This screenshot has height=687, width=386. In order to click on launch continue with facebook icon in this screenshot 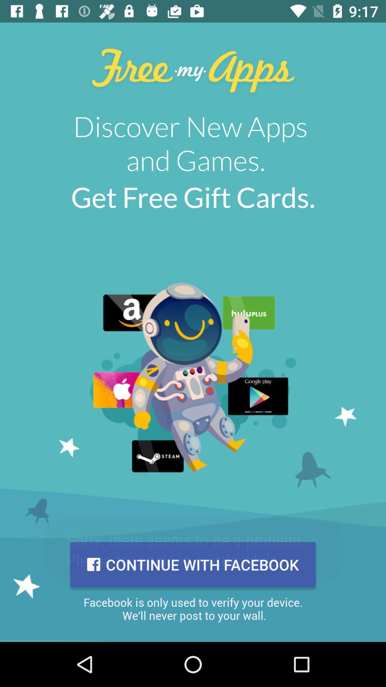, I will do `click(193, 565)`.